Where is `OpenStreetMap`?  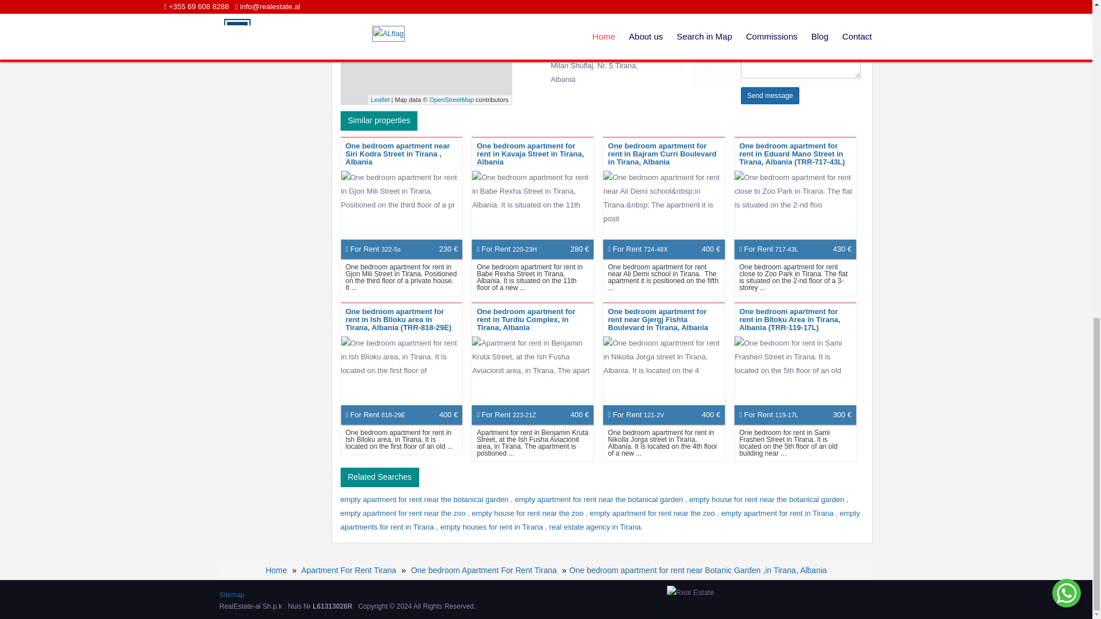
OpenStreetMap is located at coordinates (452, 100).